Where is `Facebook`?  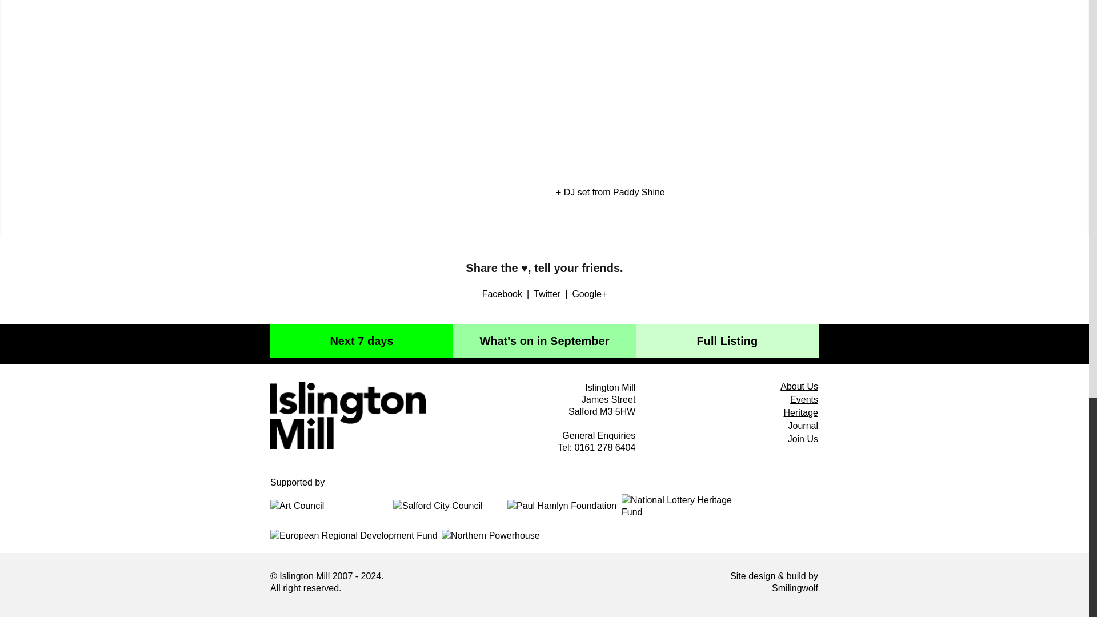
Facebook is located at coordinates (502, 294).